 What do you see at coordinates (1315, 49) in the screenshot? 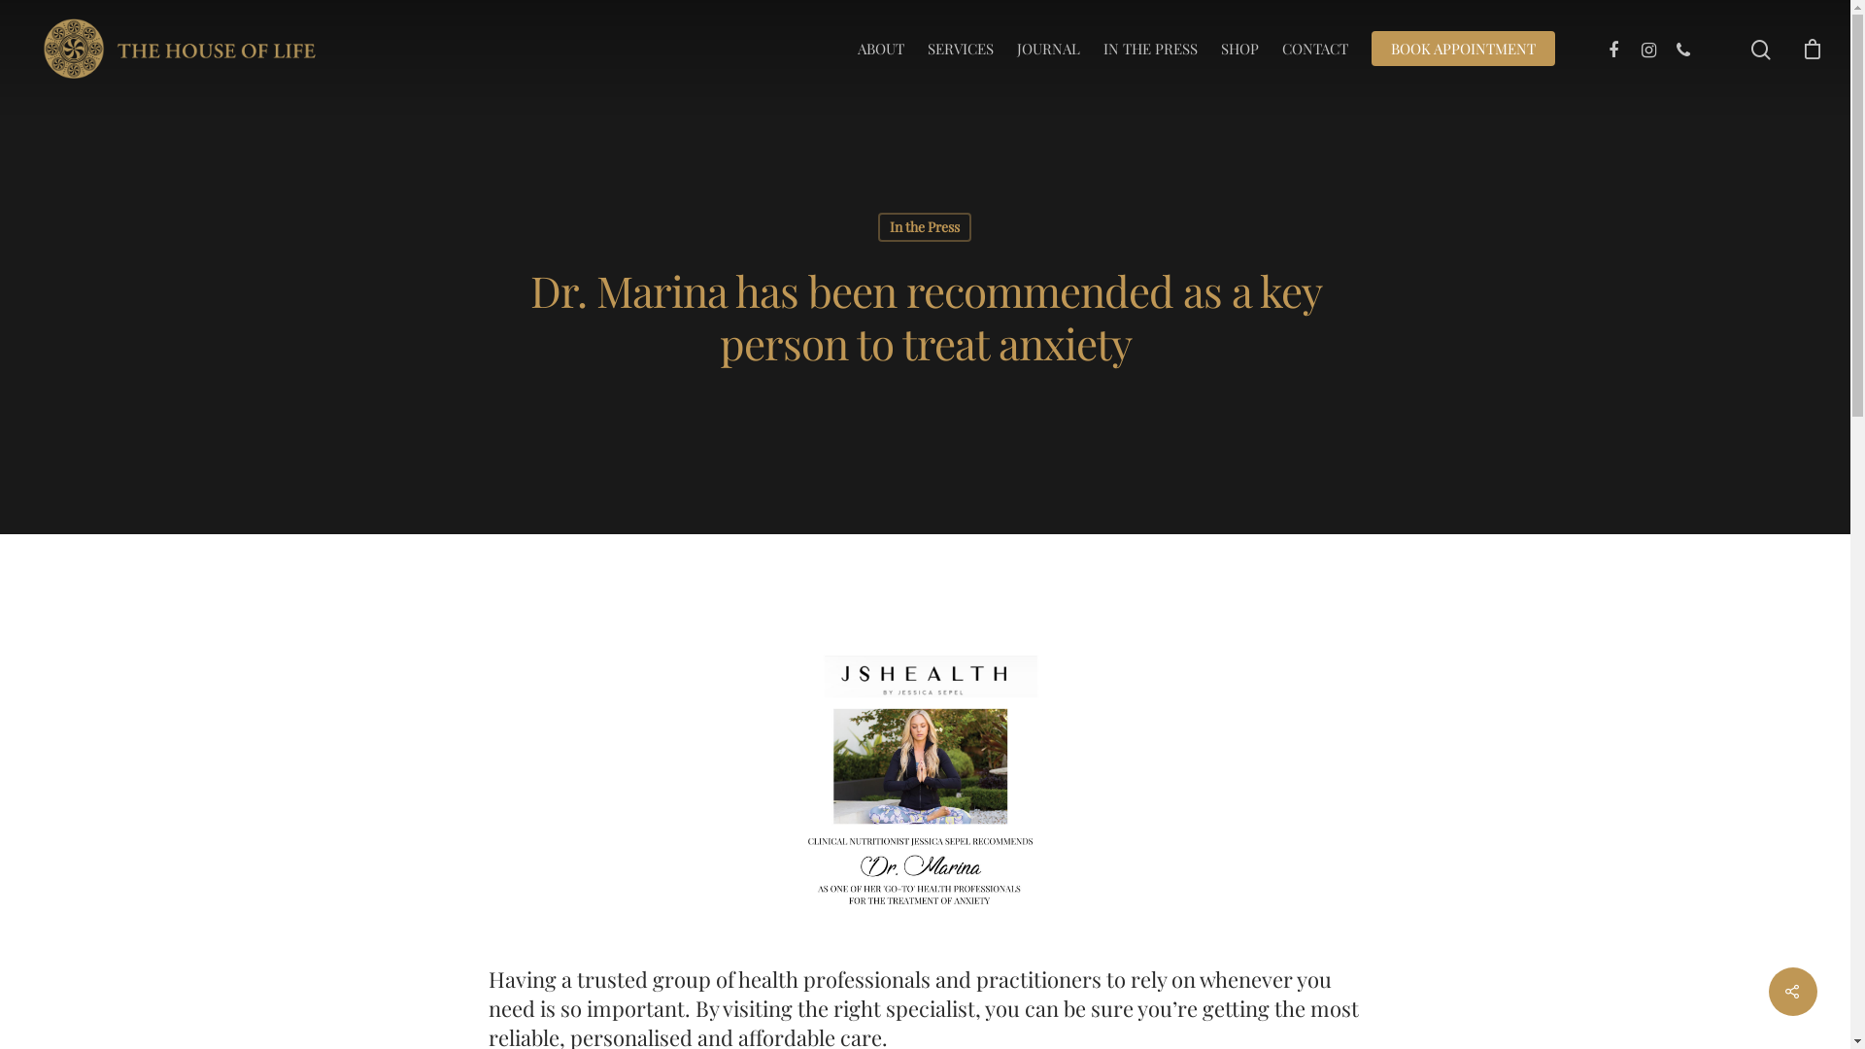
I see `CONTACT` at bounding box center [1315, 49].